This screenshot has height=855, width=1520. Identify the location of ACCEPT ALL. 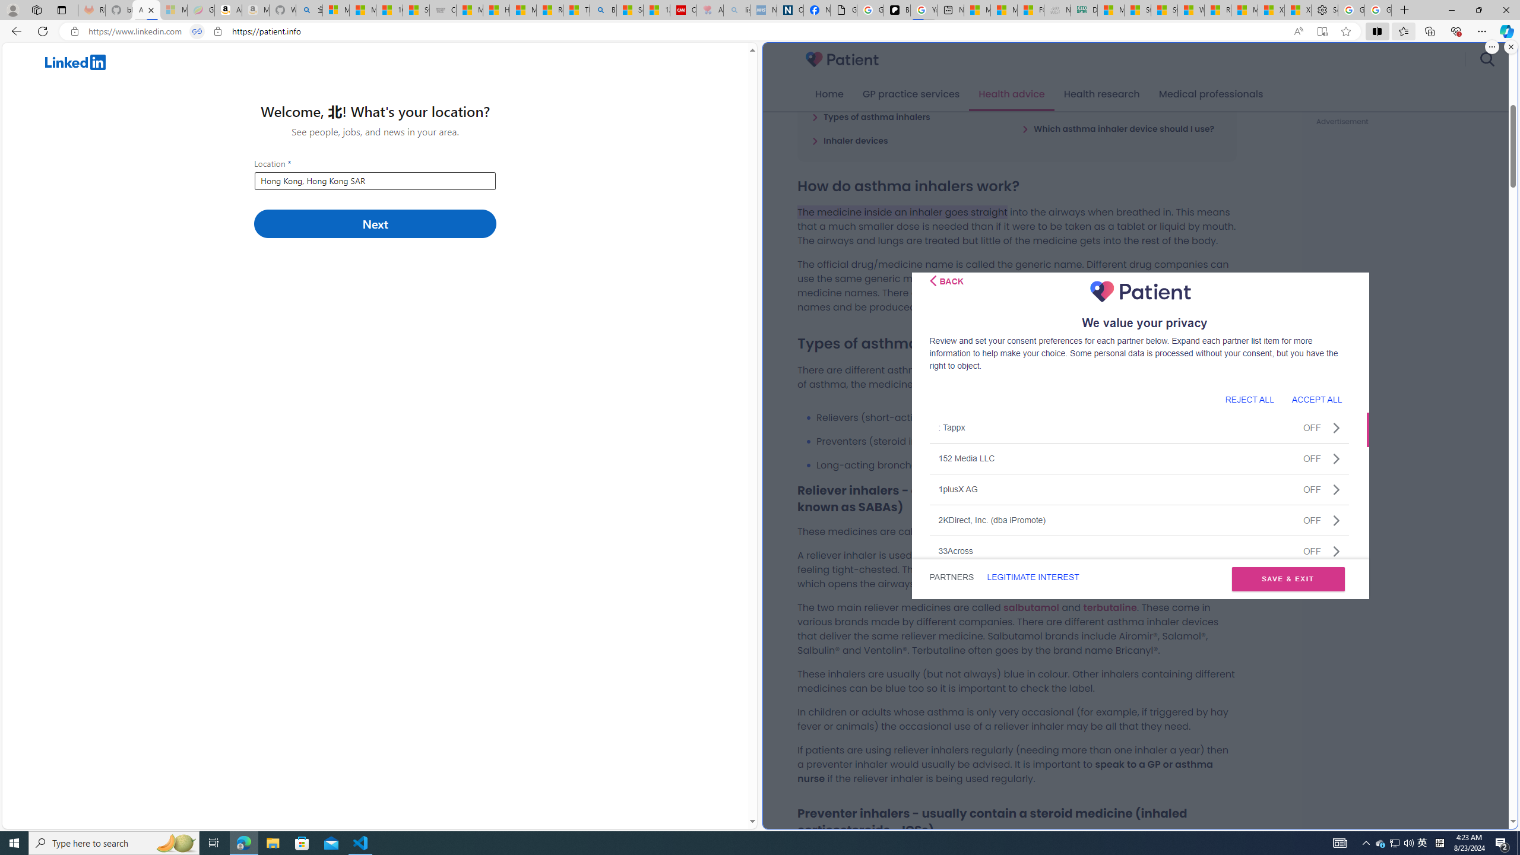
(1317, 399).